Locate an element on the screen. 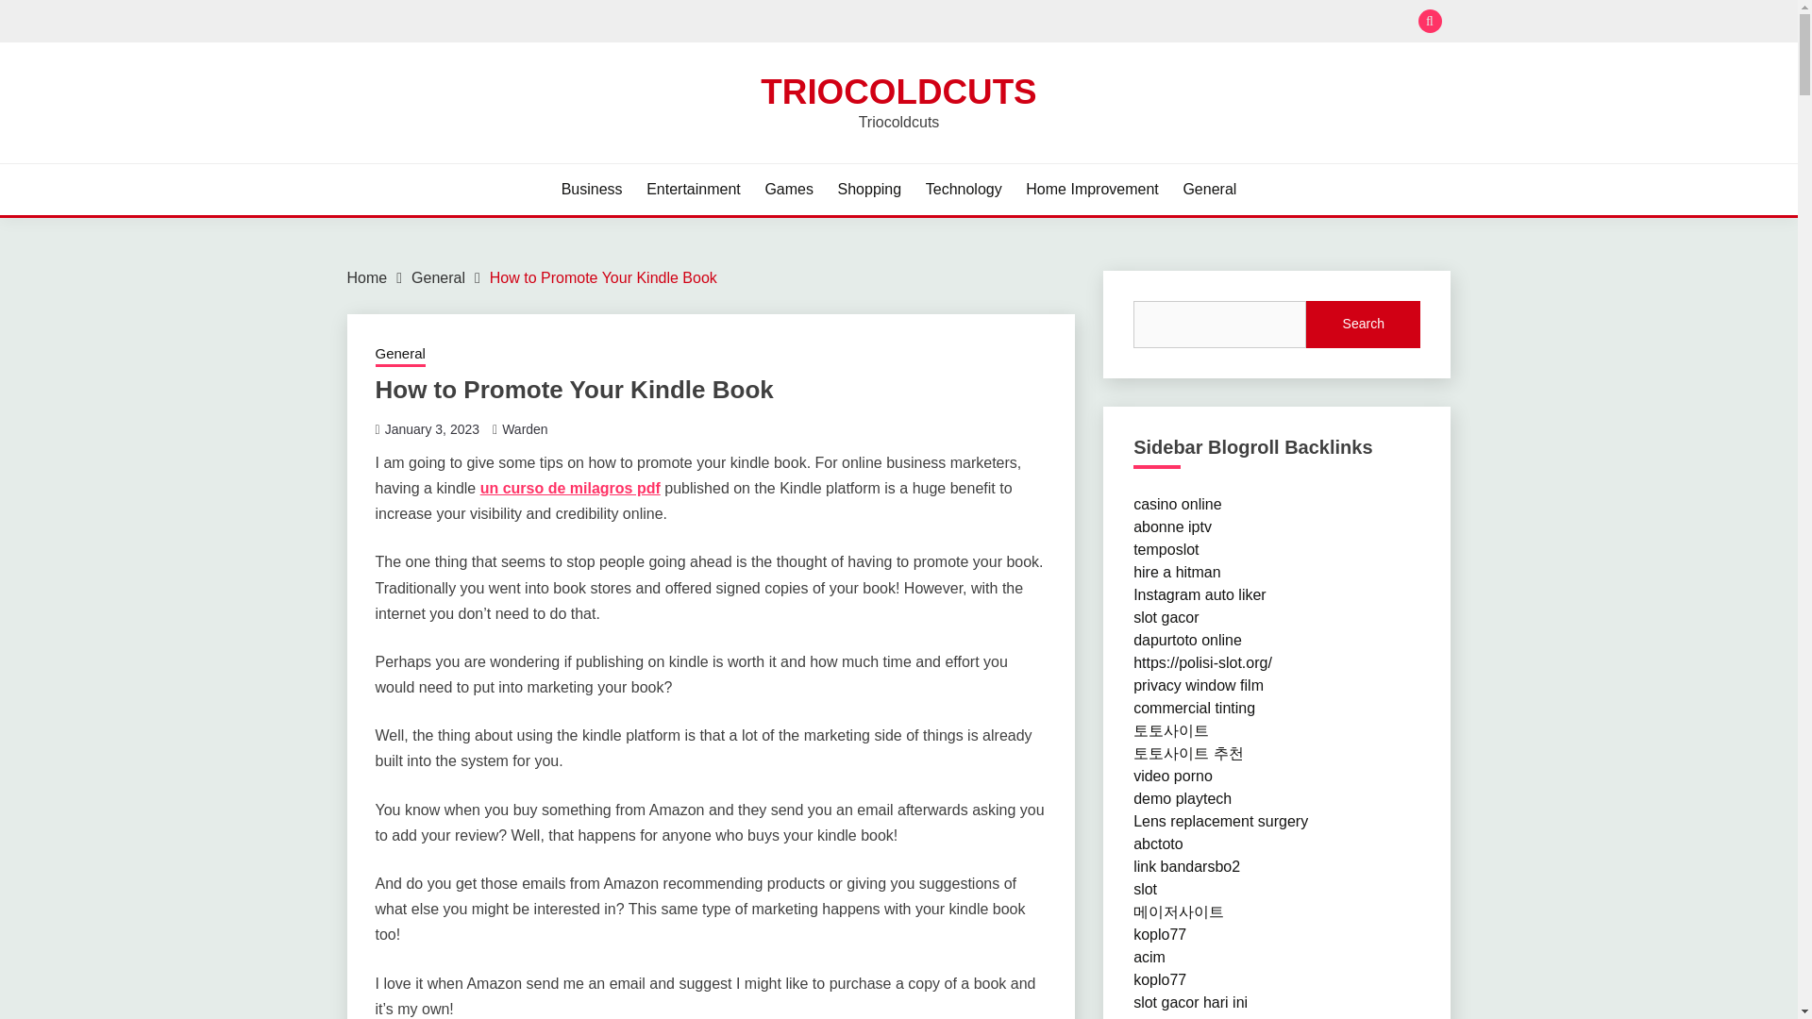  abonne iptv is located at coordinates (1172, 526).